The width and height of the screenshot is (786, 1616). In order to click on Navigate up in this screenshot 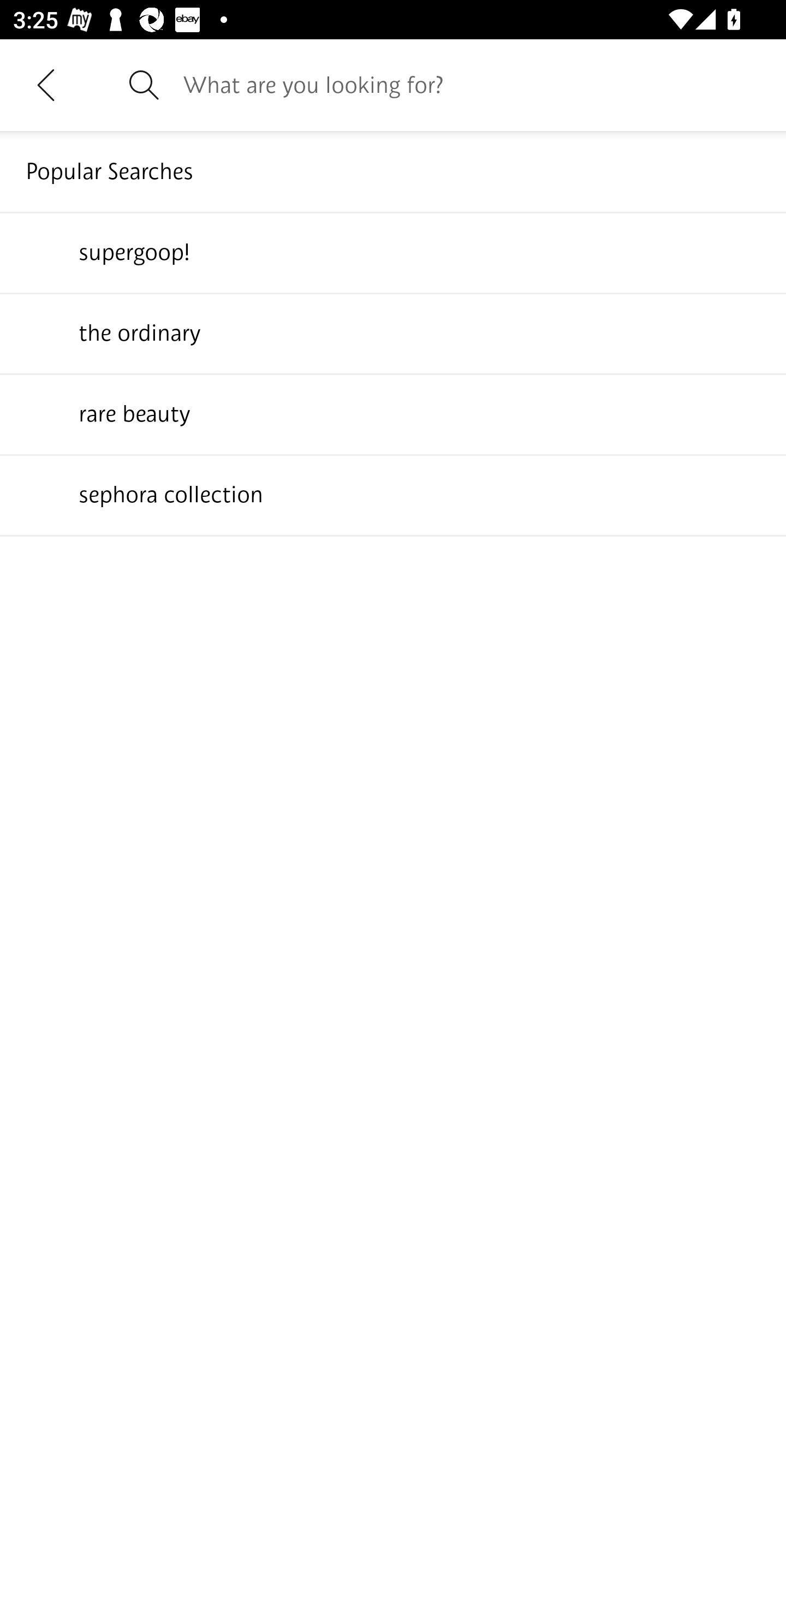, I will do `click(46, 85)`.